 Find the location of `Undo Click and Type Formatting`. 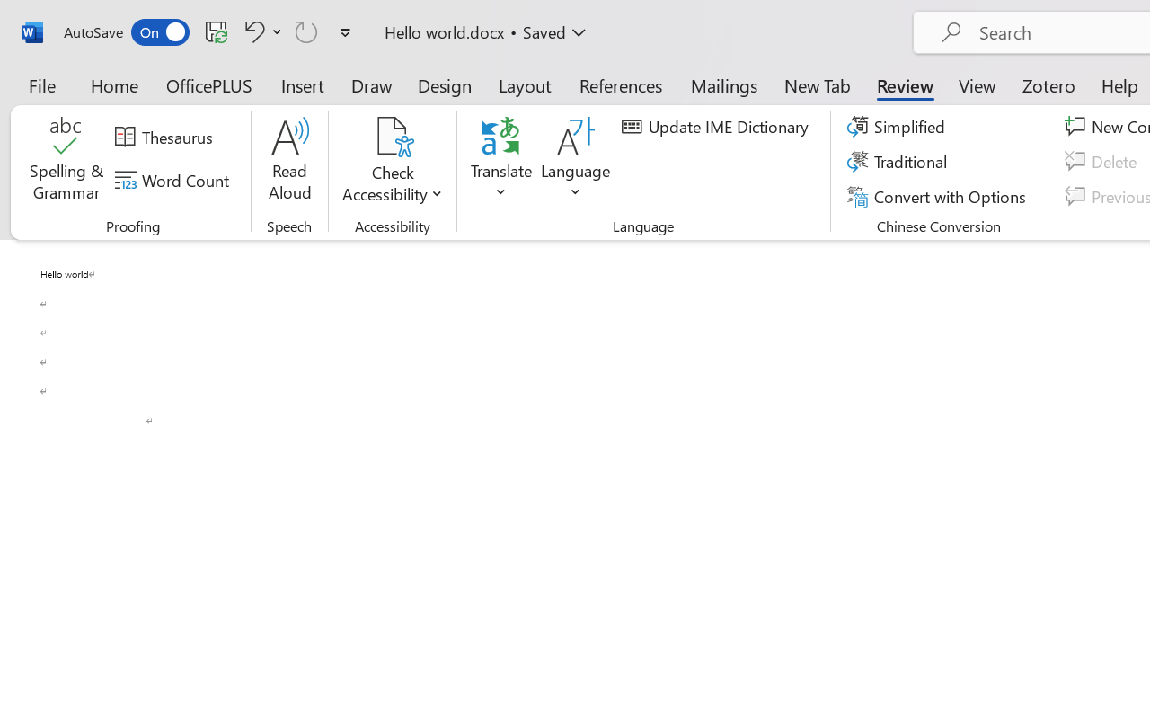

Undo Click and Type Formatting is located at coordinates (252, 31).